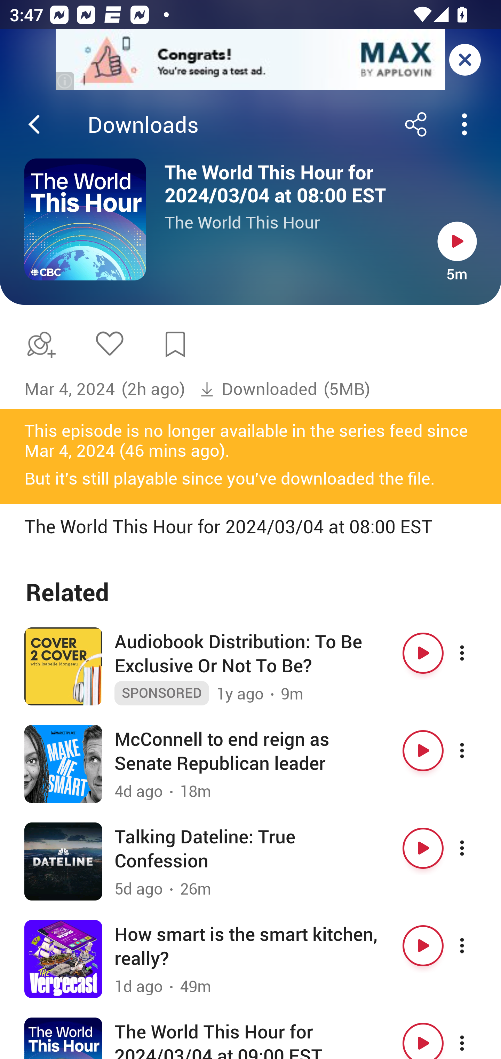 The height and width of the screenshot is (1059, 501). Describe the element at coordinates (258, 389) in the screenshot. I see `Downloaded` at that location.